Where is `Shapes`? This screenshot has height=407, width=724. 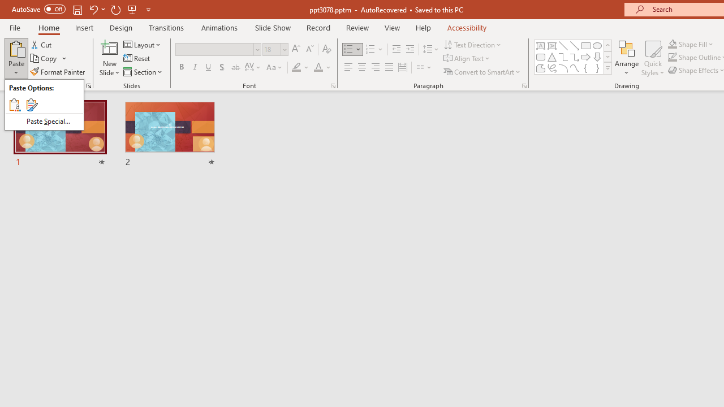
Shapes is located at coordinates (607, 68).